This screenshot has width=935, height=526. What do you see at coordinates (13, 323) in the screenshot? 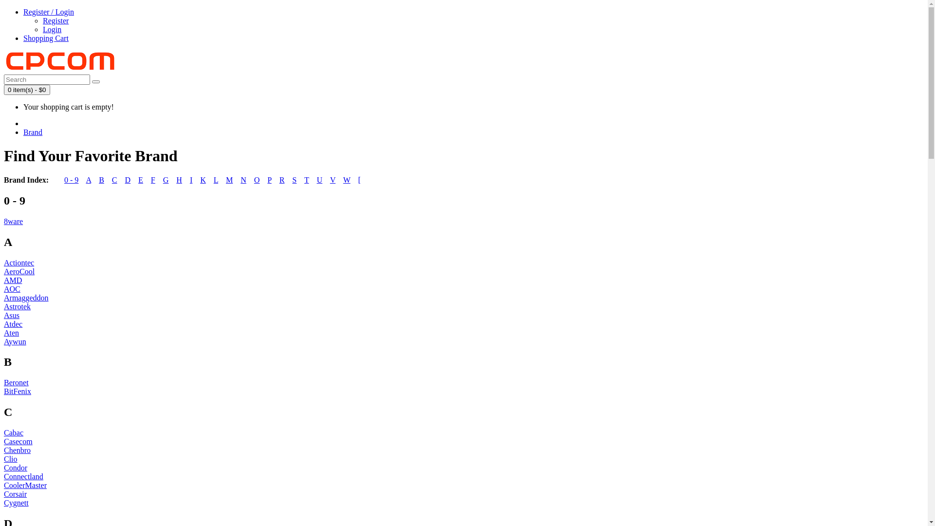
I see `Atdec` at bounding box center [13, 323].